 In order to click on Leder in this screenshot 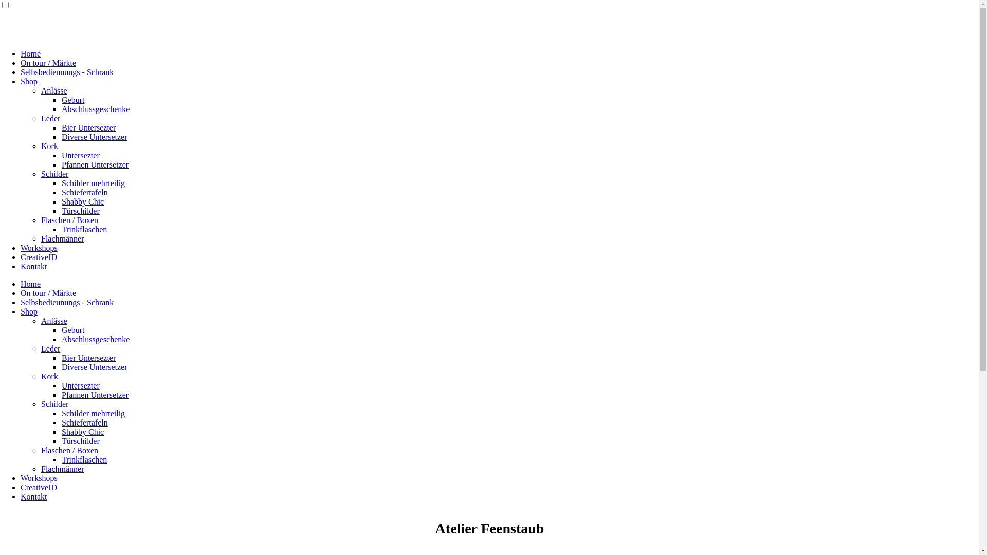, I will do `click(50, 118)`.